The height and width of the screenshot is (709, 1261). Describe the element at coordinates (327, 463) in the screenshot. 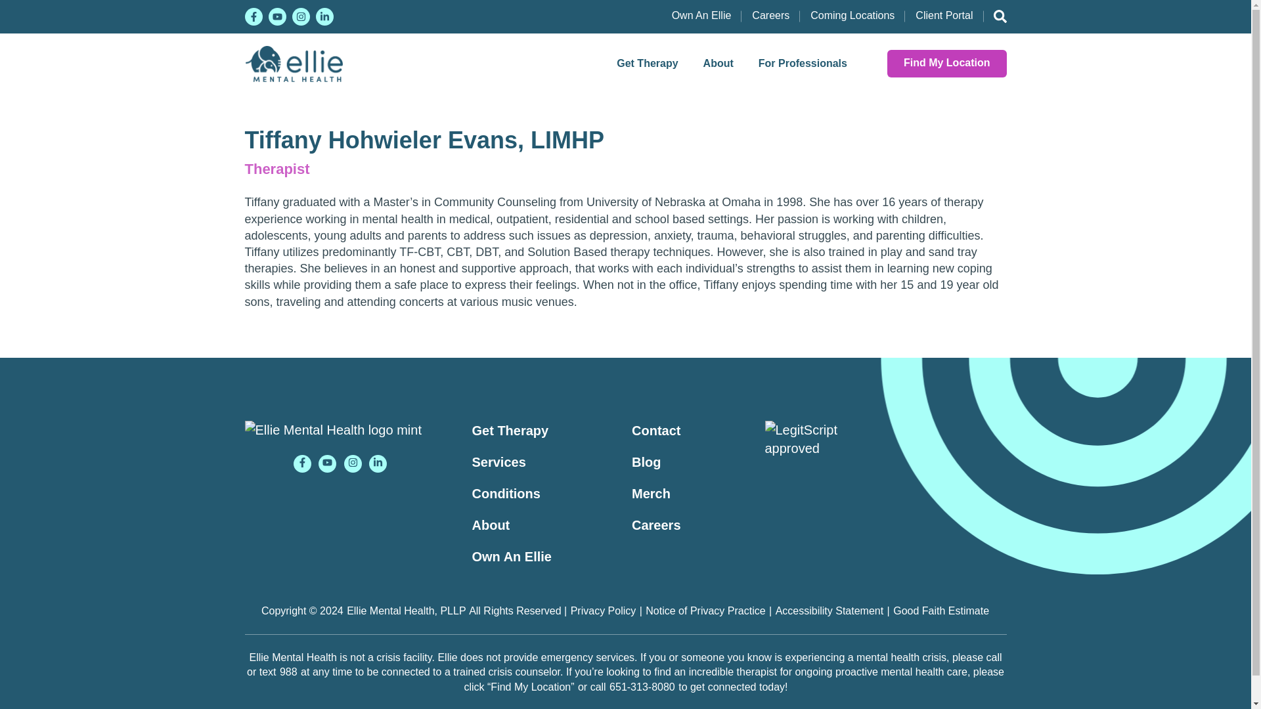

I see `YouTube` at that location.